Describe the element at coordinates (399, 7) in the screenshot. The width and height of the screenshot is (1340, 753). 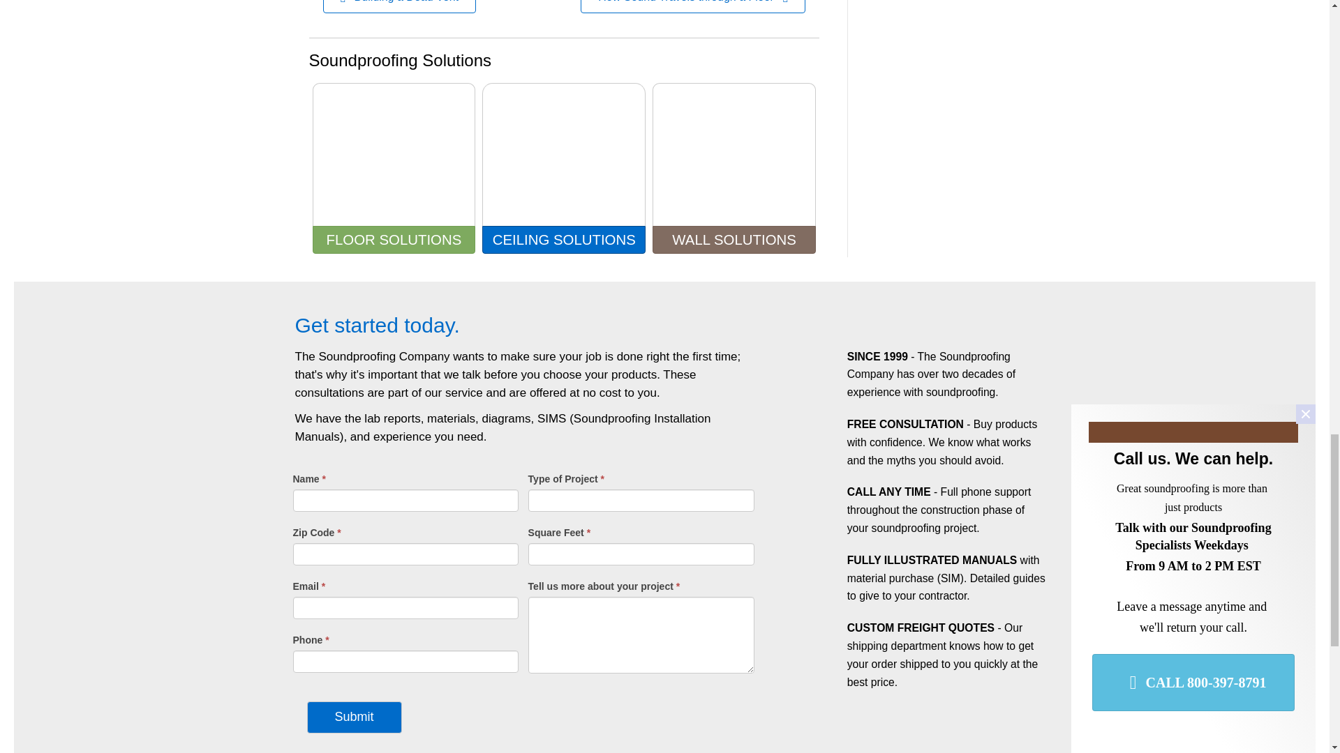
I see `Building a Dead Vent` at that location.